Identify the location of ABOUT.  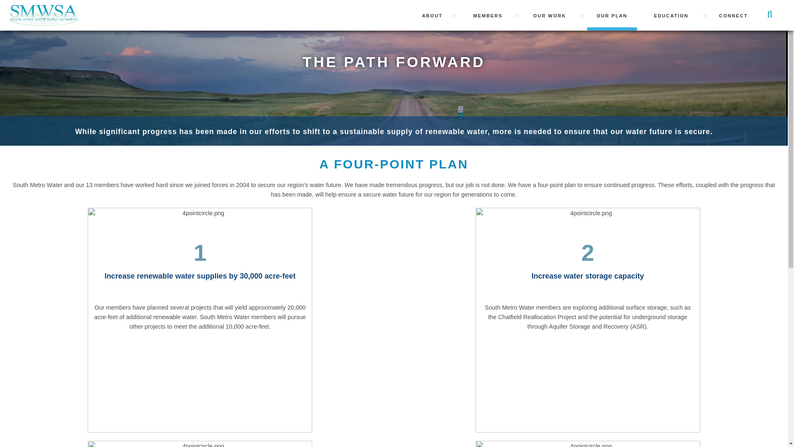
(434, 15).